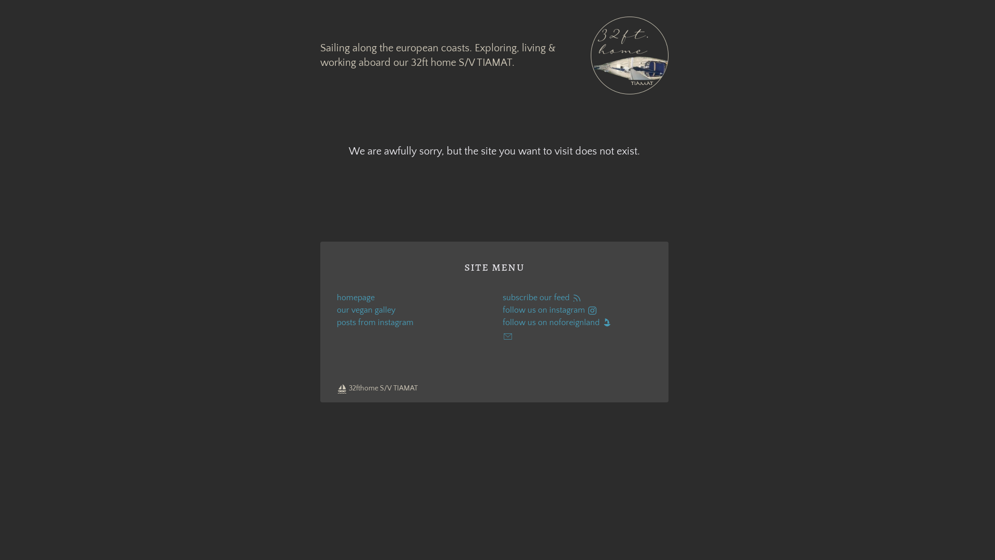 The height and width of the screenshot is (560, 995). Describe the element at coordinates (630, 55) in the screenshot. I see `32fthome - S/V TIAMAT` at that location.